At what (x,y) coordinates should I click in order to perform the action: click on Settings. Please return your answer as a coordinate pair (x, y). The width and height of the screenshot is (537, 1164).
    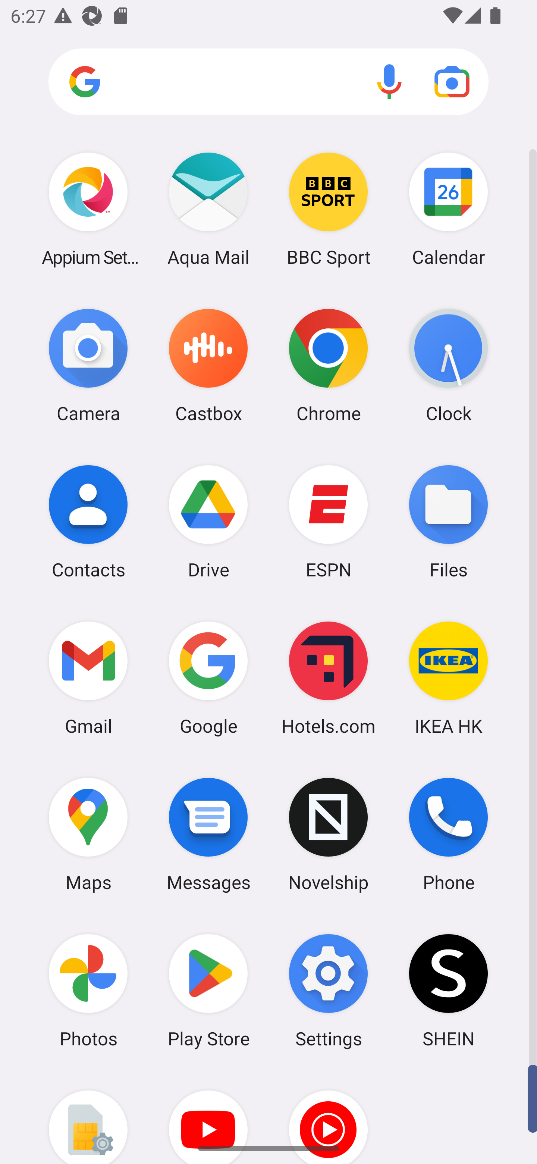
    Looking at the image, I should click on (329, 991).